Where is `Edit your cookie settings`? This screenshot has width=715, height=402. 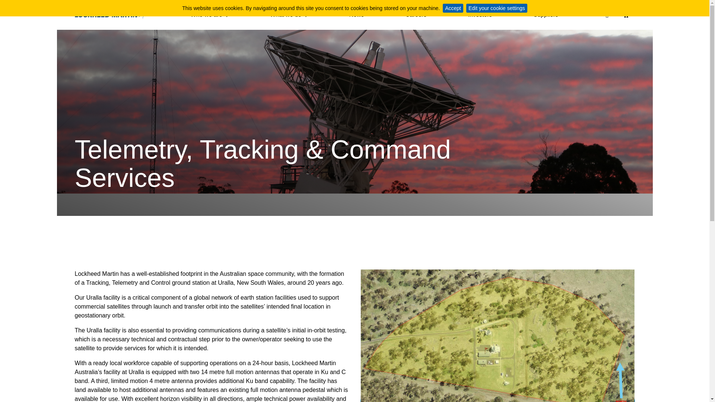
Edit your cookie settings is located at coordinates (497, 8).